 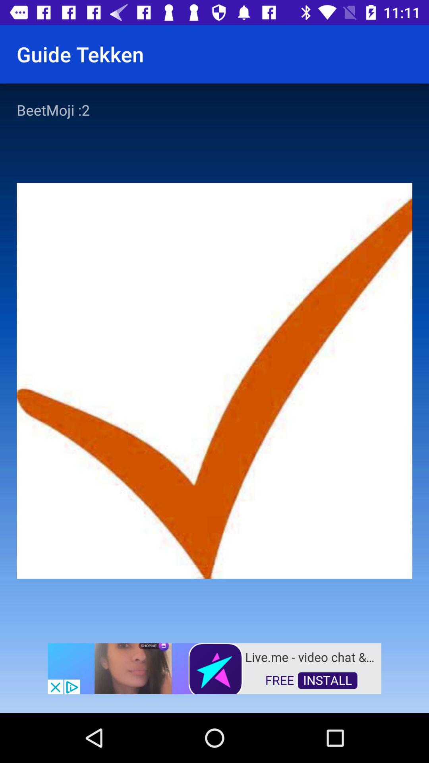 What do you see at coordinates (214, 668) in the screenshot?
I see `advertisement` at bounding box center [214, 668].